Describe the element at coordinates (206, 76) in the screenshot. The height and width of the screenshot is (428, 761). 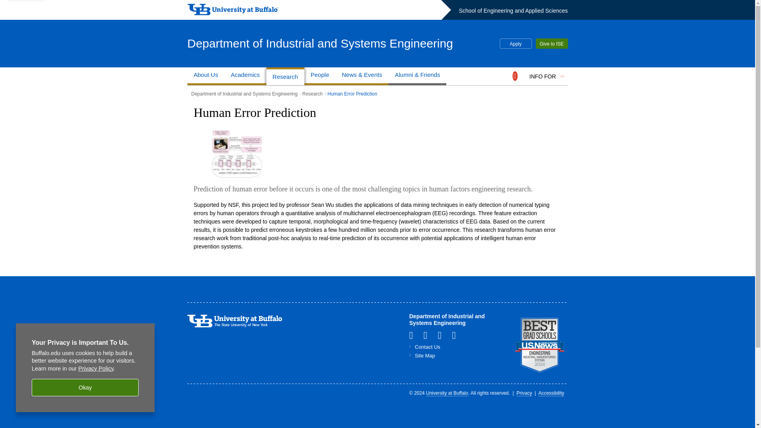
I see `About Us` at that location.